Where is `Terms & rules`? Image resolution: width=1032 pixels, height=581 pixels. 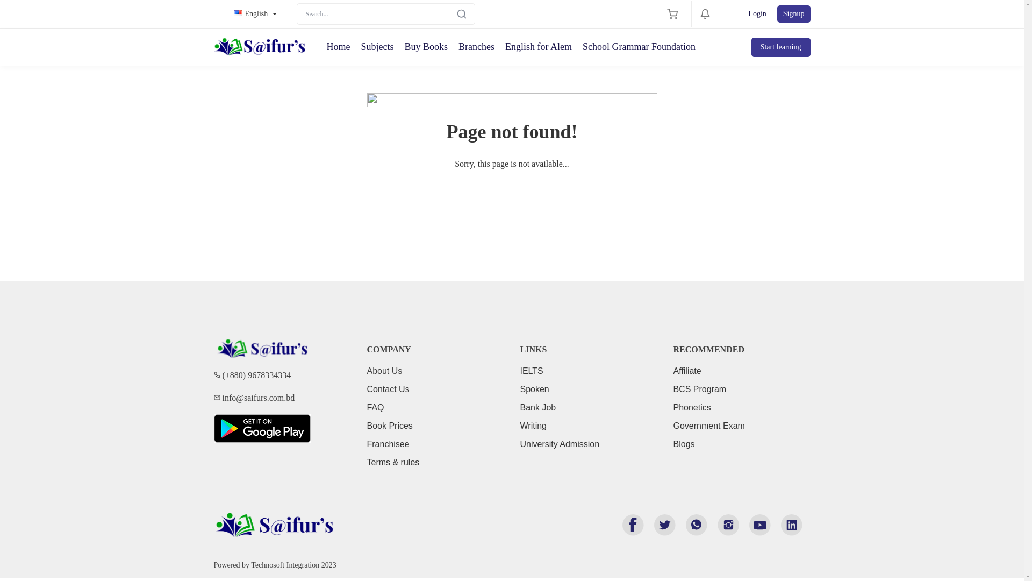
Terms & rules is located at coordinates (393, 462).